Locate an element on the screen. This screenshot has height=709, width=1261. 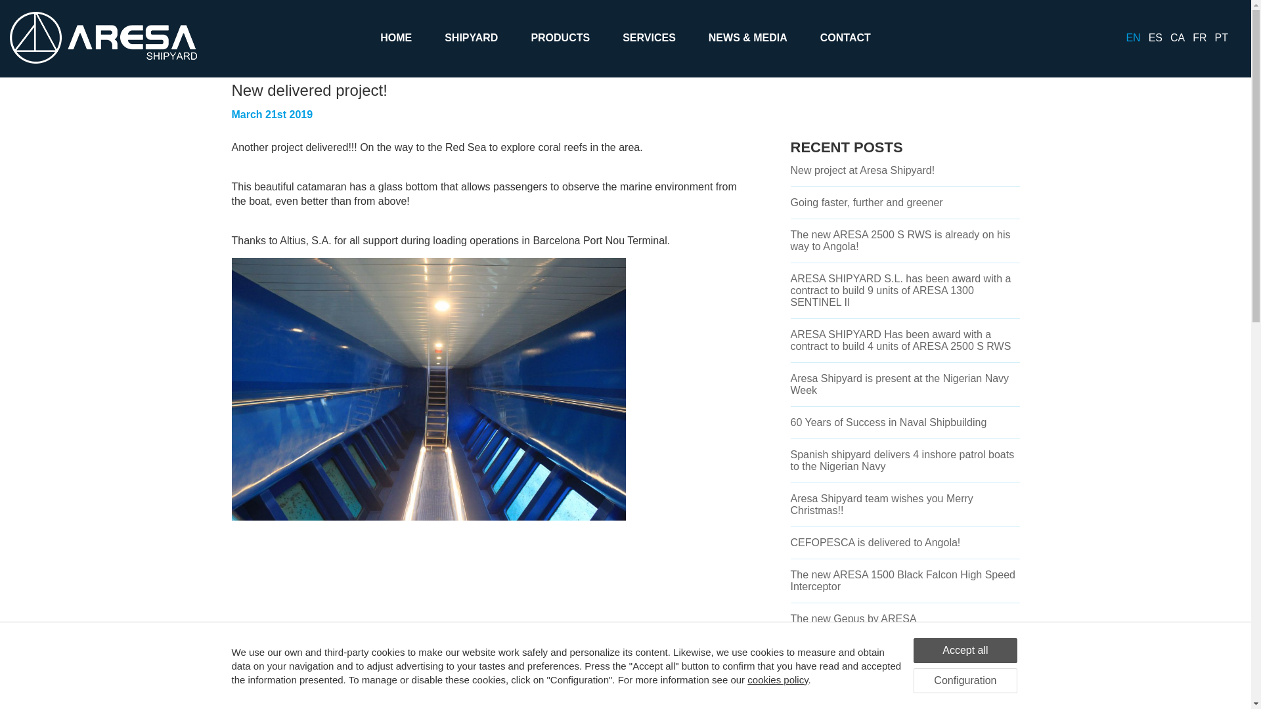
CA is located at coordinates (1177, 37).